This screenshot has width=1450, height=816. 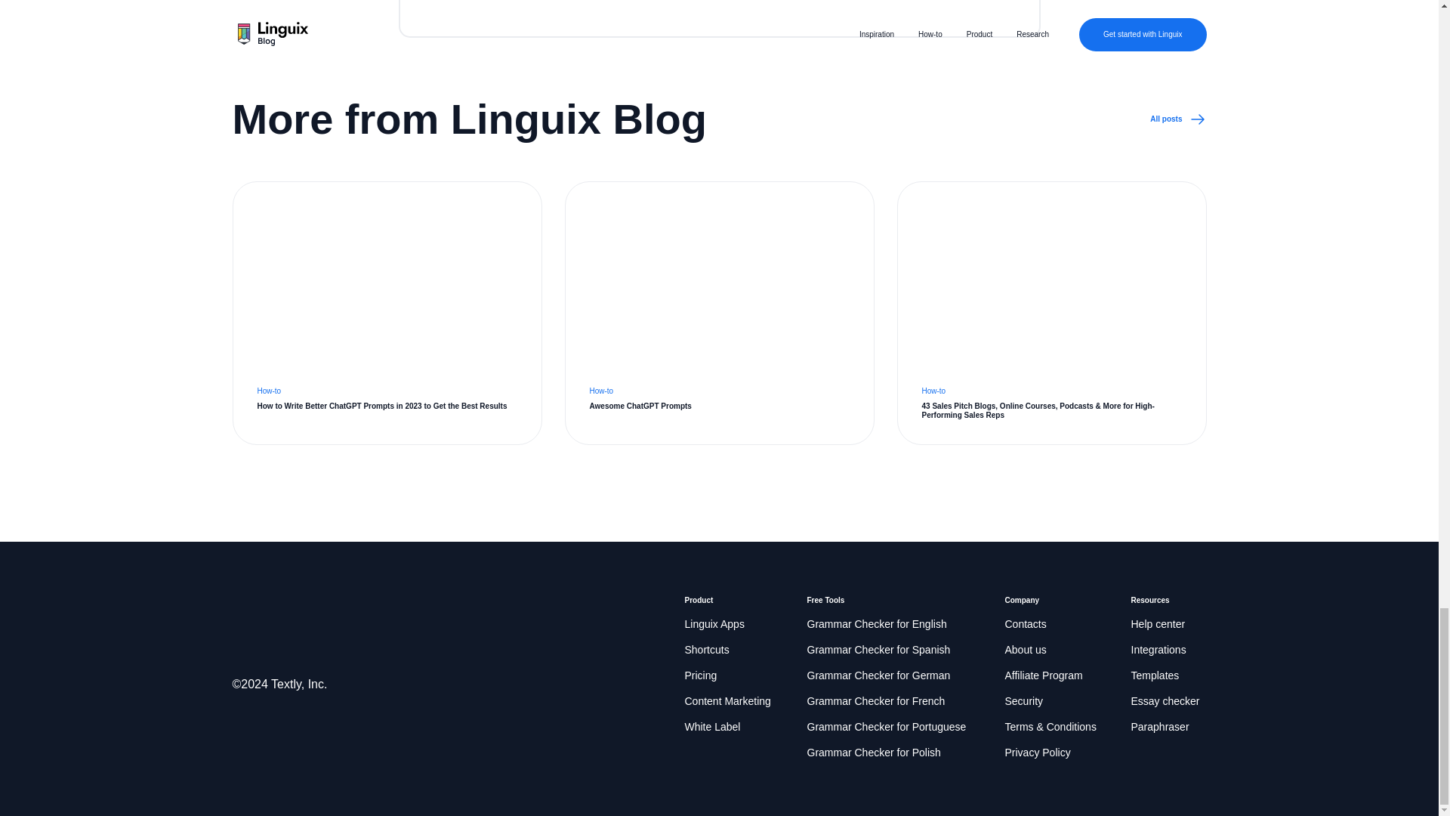 I want to click on Company, so click(x=1022, y=601).